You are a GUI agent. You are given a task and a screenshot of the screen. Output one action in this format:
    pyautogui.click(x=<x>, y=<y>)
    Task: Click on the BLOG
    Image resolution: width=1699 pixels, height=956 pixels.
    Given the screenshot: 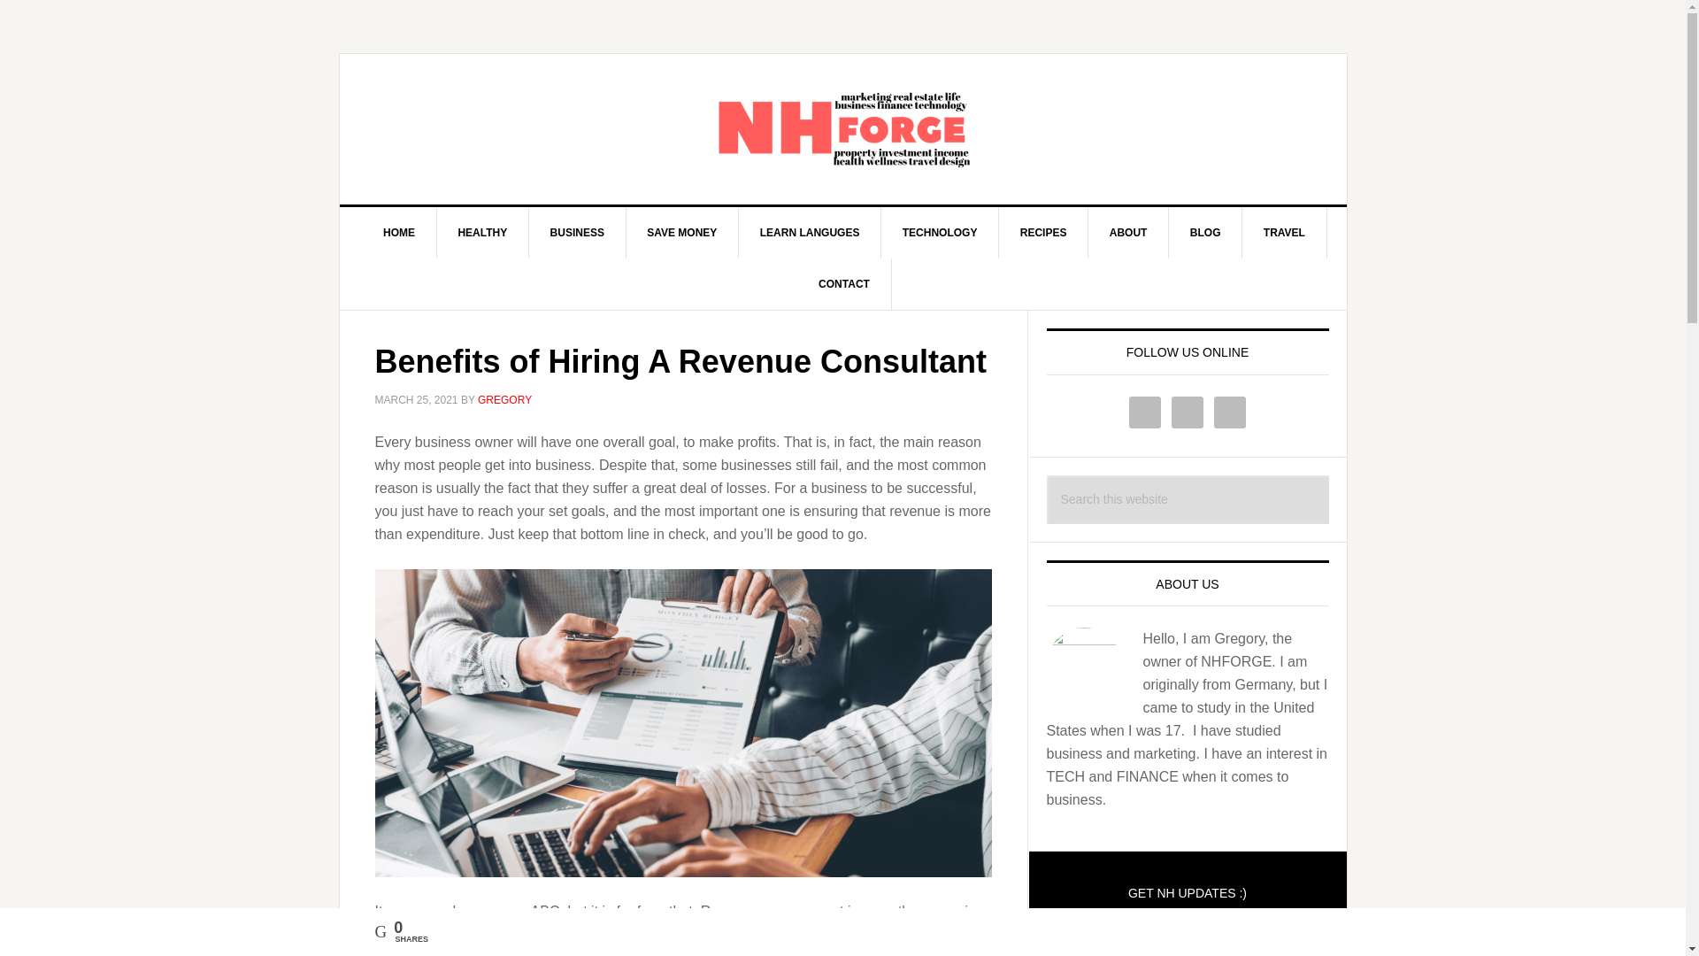 What is the action you would take?
    pyautogui.click(x=1205, y=232)
    